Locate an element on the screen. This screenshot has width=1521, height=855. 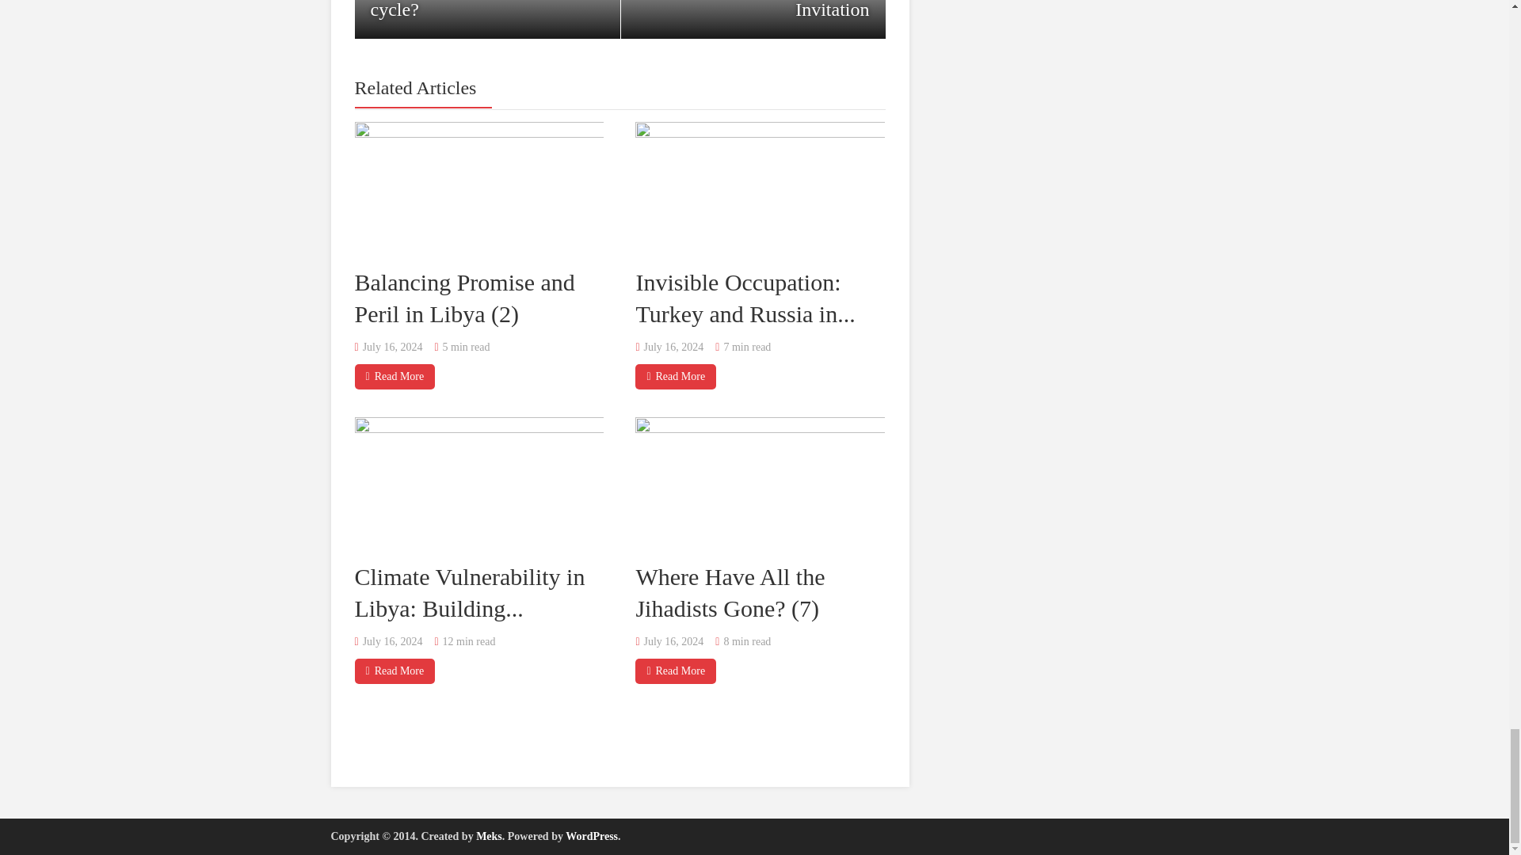
Read More is located at coordinates (395, 671).